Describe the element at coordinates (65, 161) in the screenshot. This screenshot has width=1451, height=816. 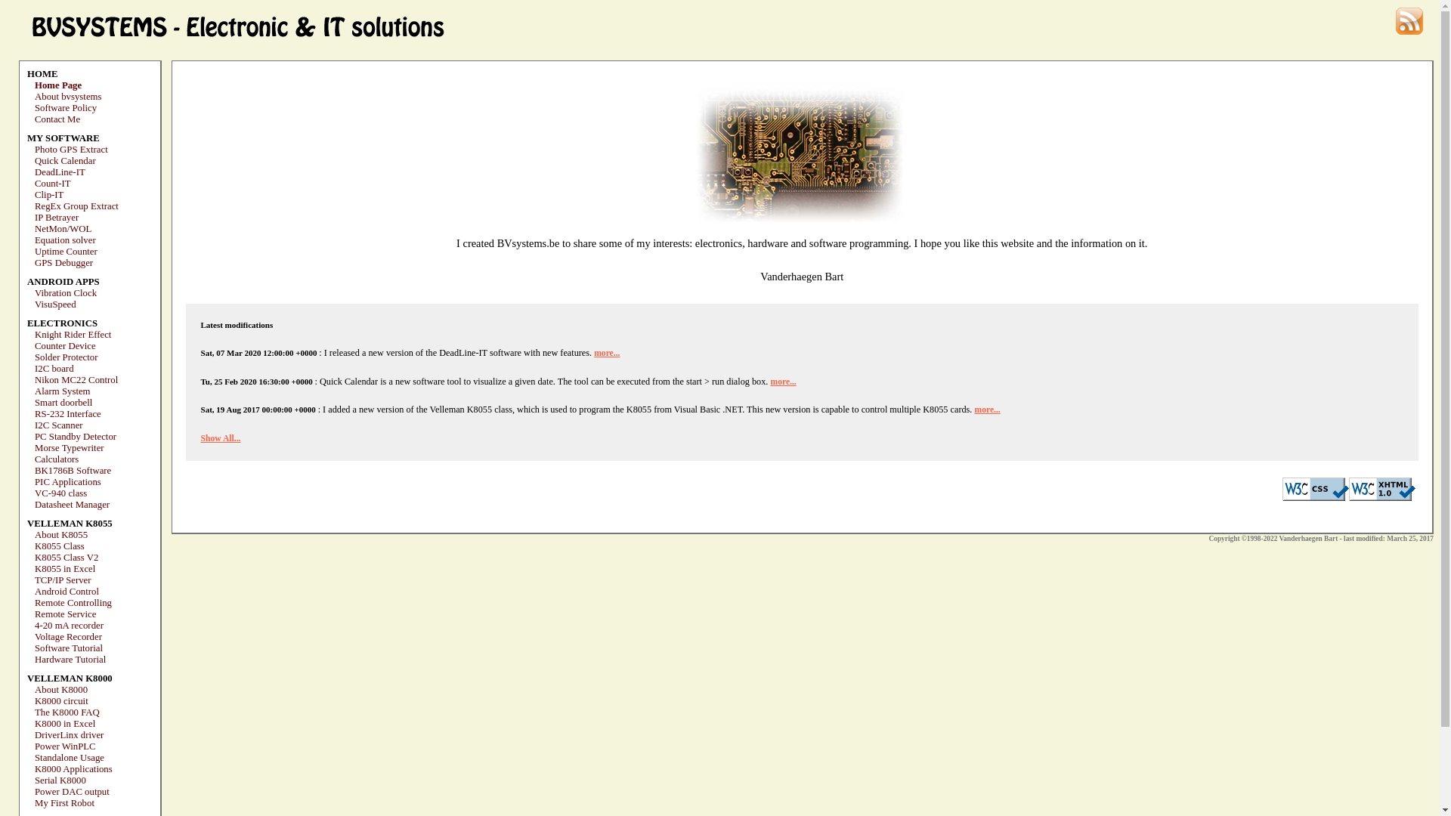
I see `Quick Calendar` at that location.